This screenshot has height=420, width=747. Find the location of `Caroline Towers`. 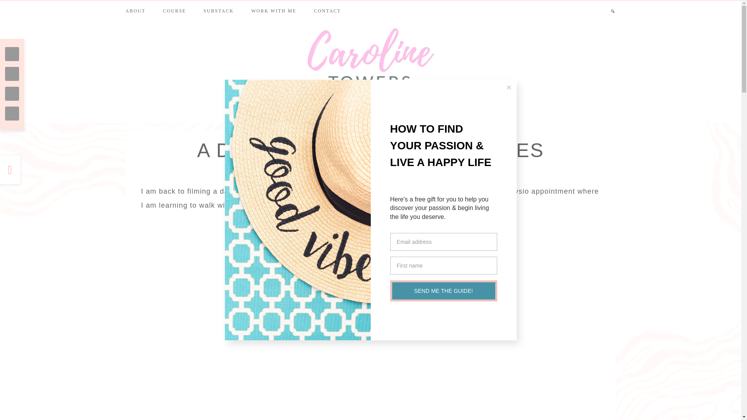

Caroline Towers is located at coordinates (371, 58).